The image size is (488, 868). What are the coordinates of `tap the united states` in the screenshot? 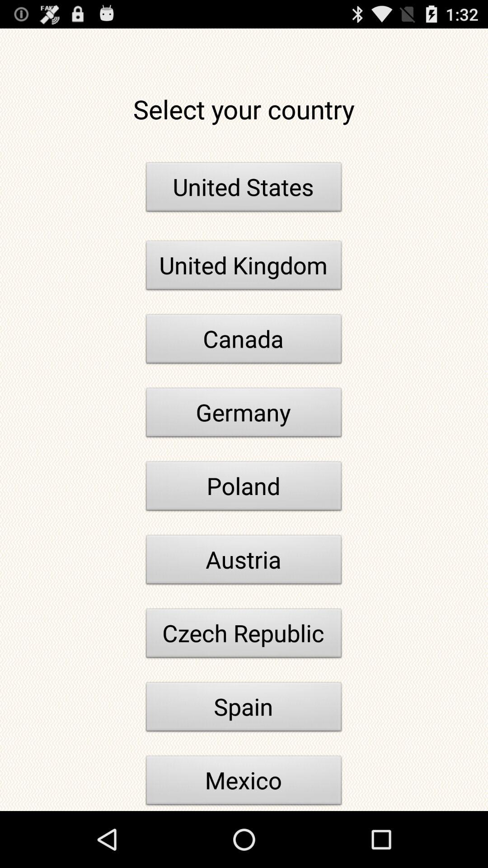 It's located at (244, 189).